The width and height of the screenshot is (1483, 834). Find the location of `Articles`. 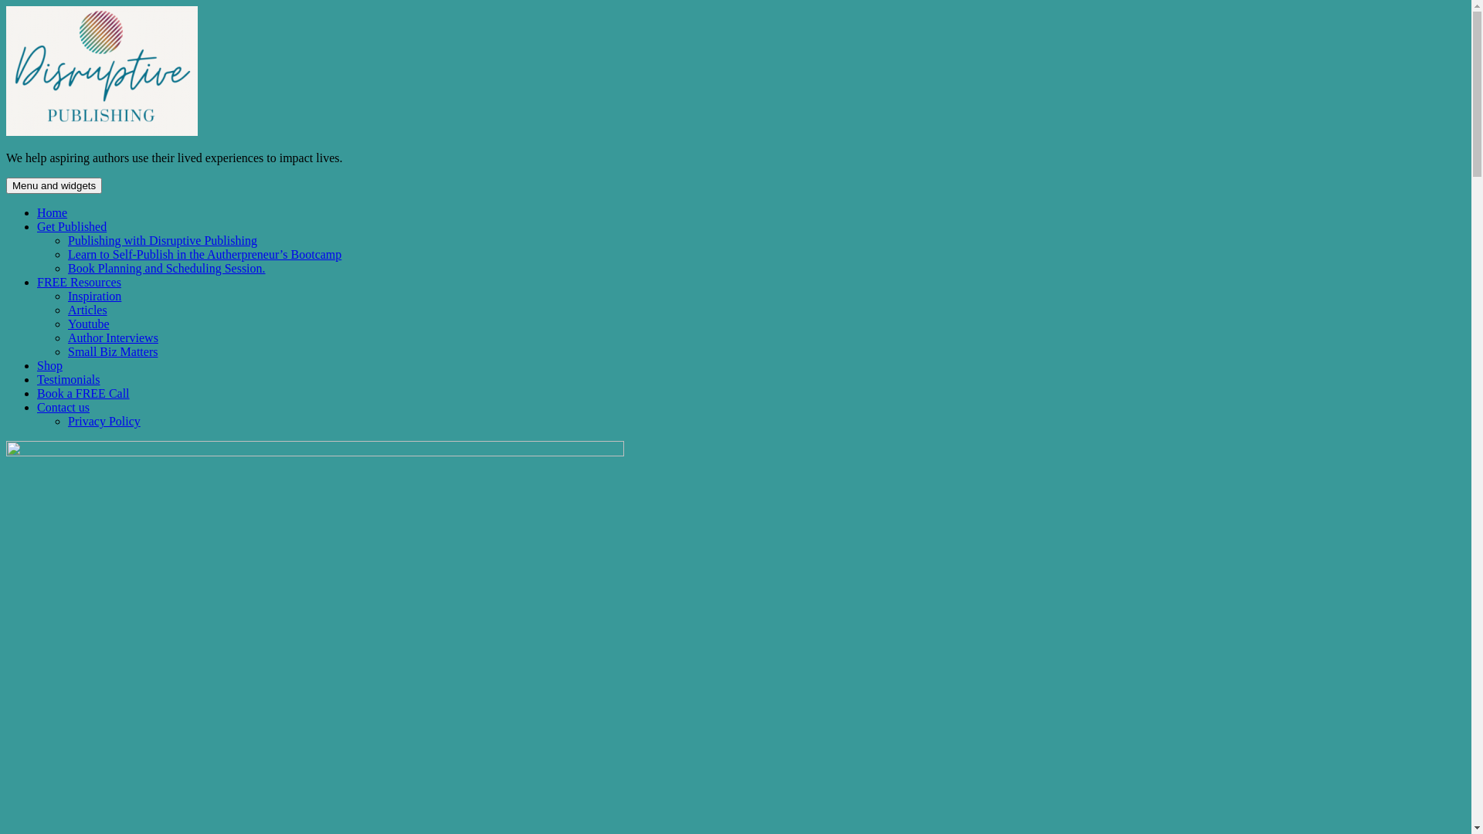

Articles is located at coordinates (88, 310).